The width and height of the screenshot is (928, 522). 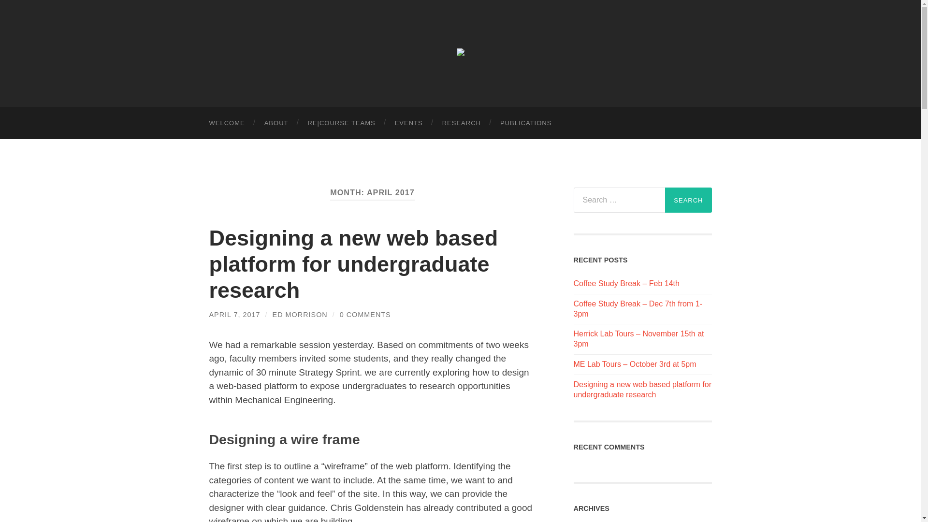 I want to click on Search, so click(x=688, y=200).